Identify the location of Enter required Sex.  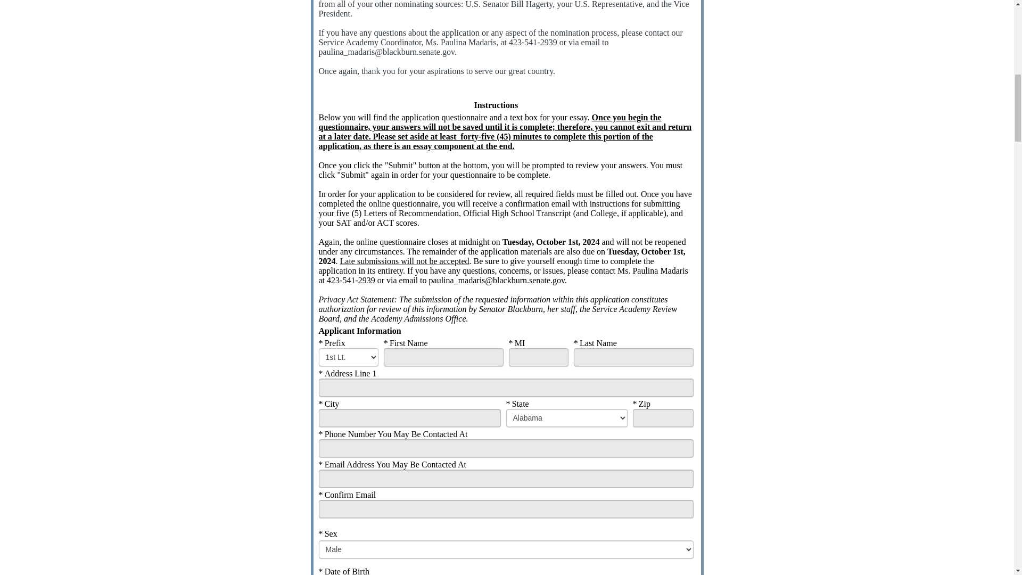
(505, 549).